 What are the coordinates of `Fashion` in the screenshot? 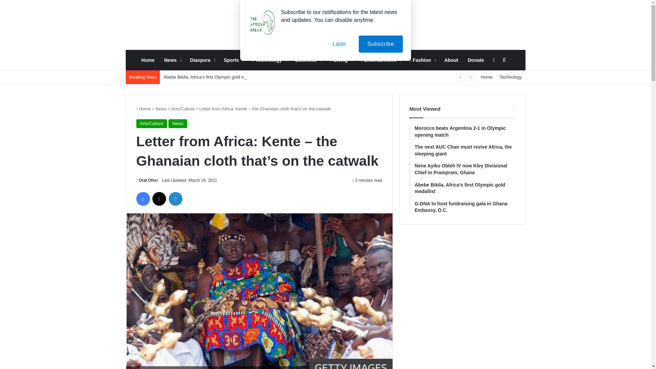 It's located at (422, 60).